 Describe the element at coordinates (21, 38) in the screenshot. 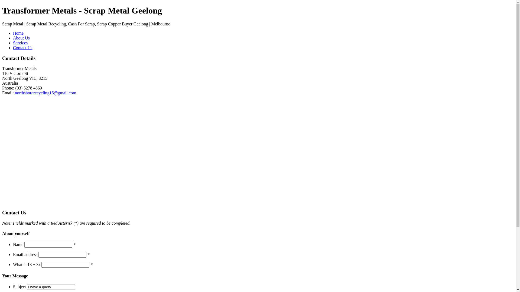

I see `About Us` at that location.